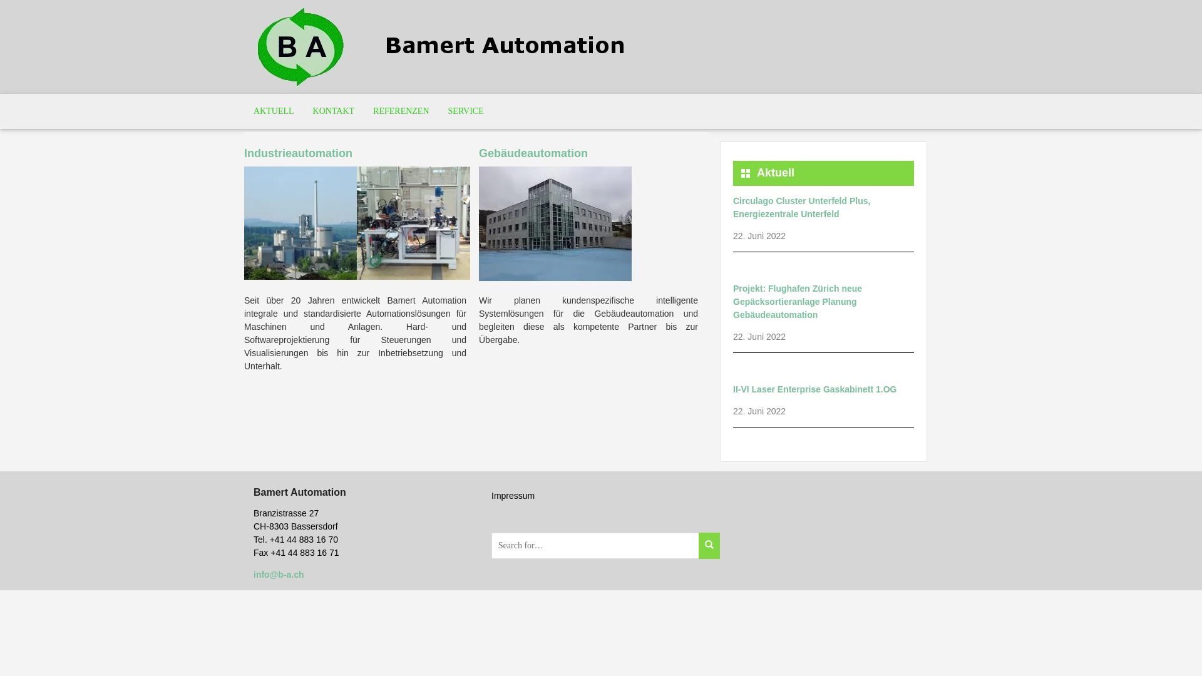  Describe the element at coordinates (801, 208) in the screenshot. I see `Circulago Cluster Unterfeld Plus, Energiezentrale Unterfeld` at that location.